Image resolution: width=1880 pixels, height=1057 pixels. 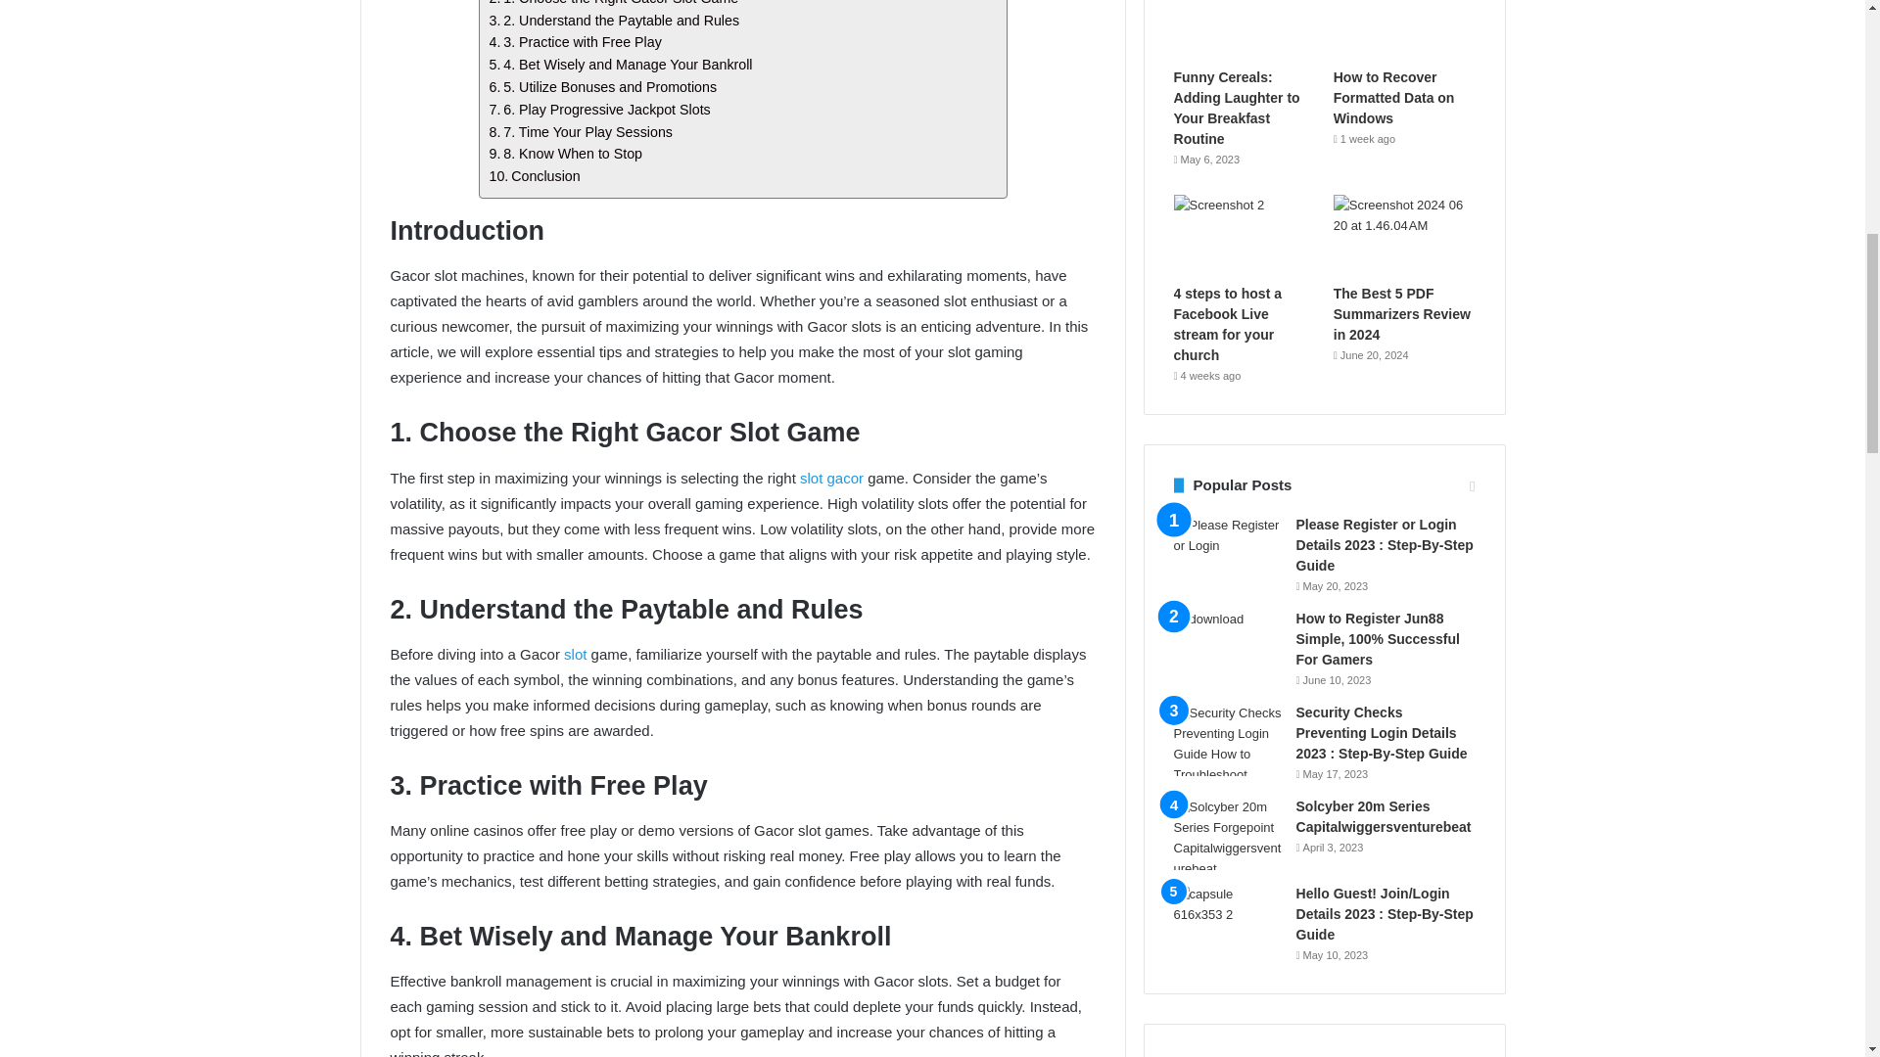 What do you see at coordinates (535, 176) in the screenshot?
I see `Conclusion` at bounding box center [535, 176].